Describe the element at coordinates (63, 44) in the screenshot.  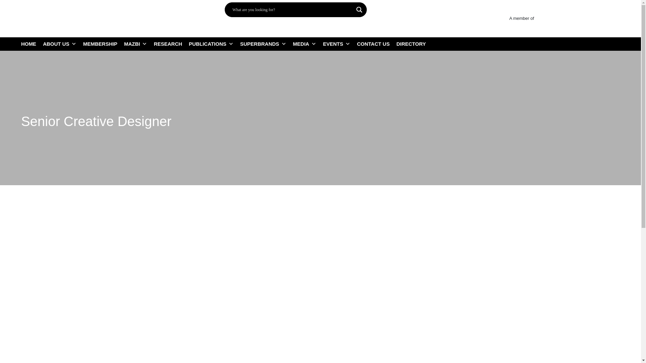
I see `ABOUT US` at that location.